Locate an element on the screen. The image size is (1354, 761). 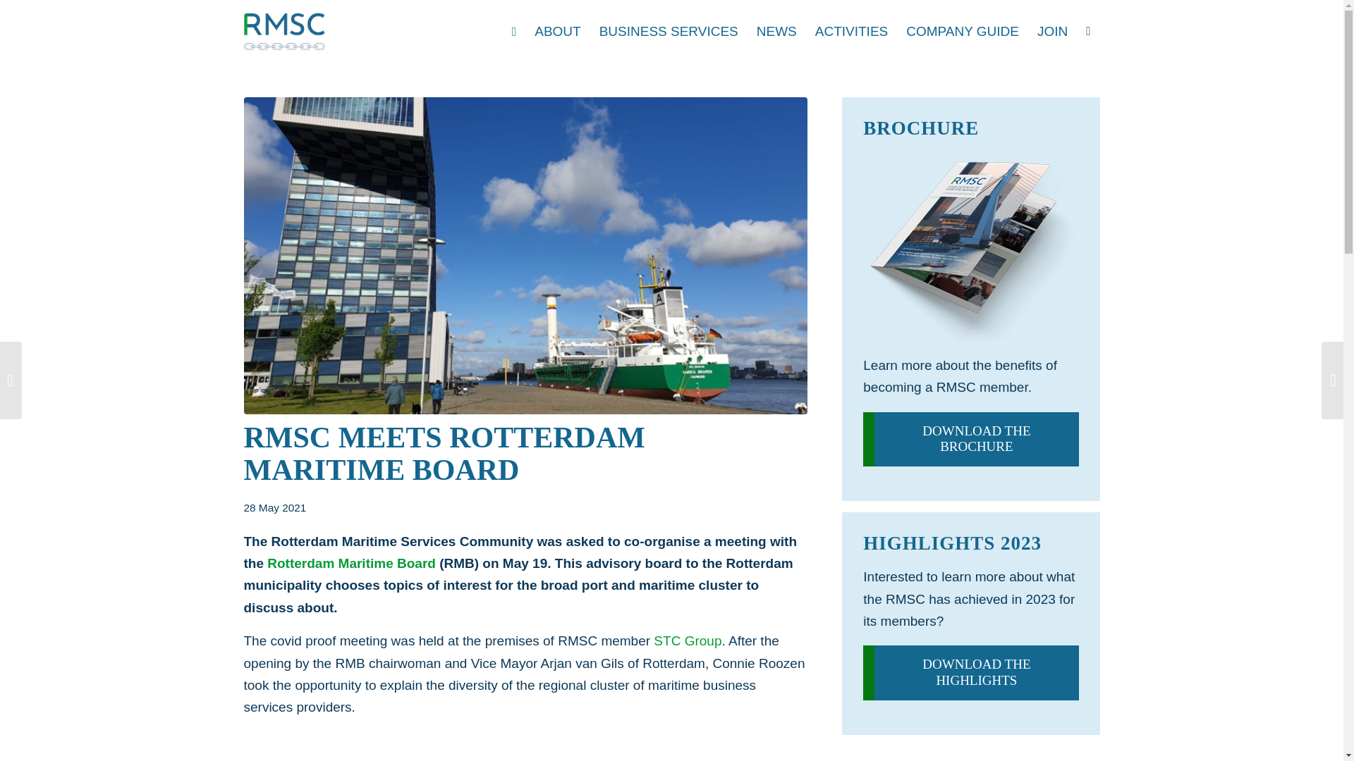
COMPANY GUIDE is located at coordinates (962, 31).